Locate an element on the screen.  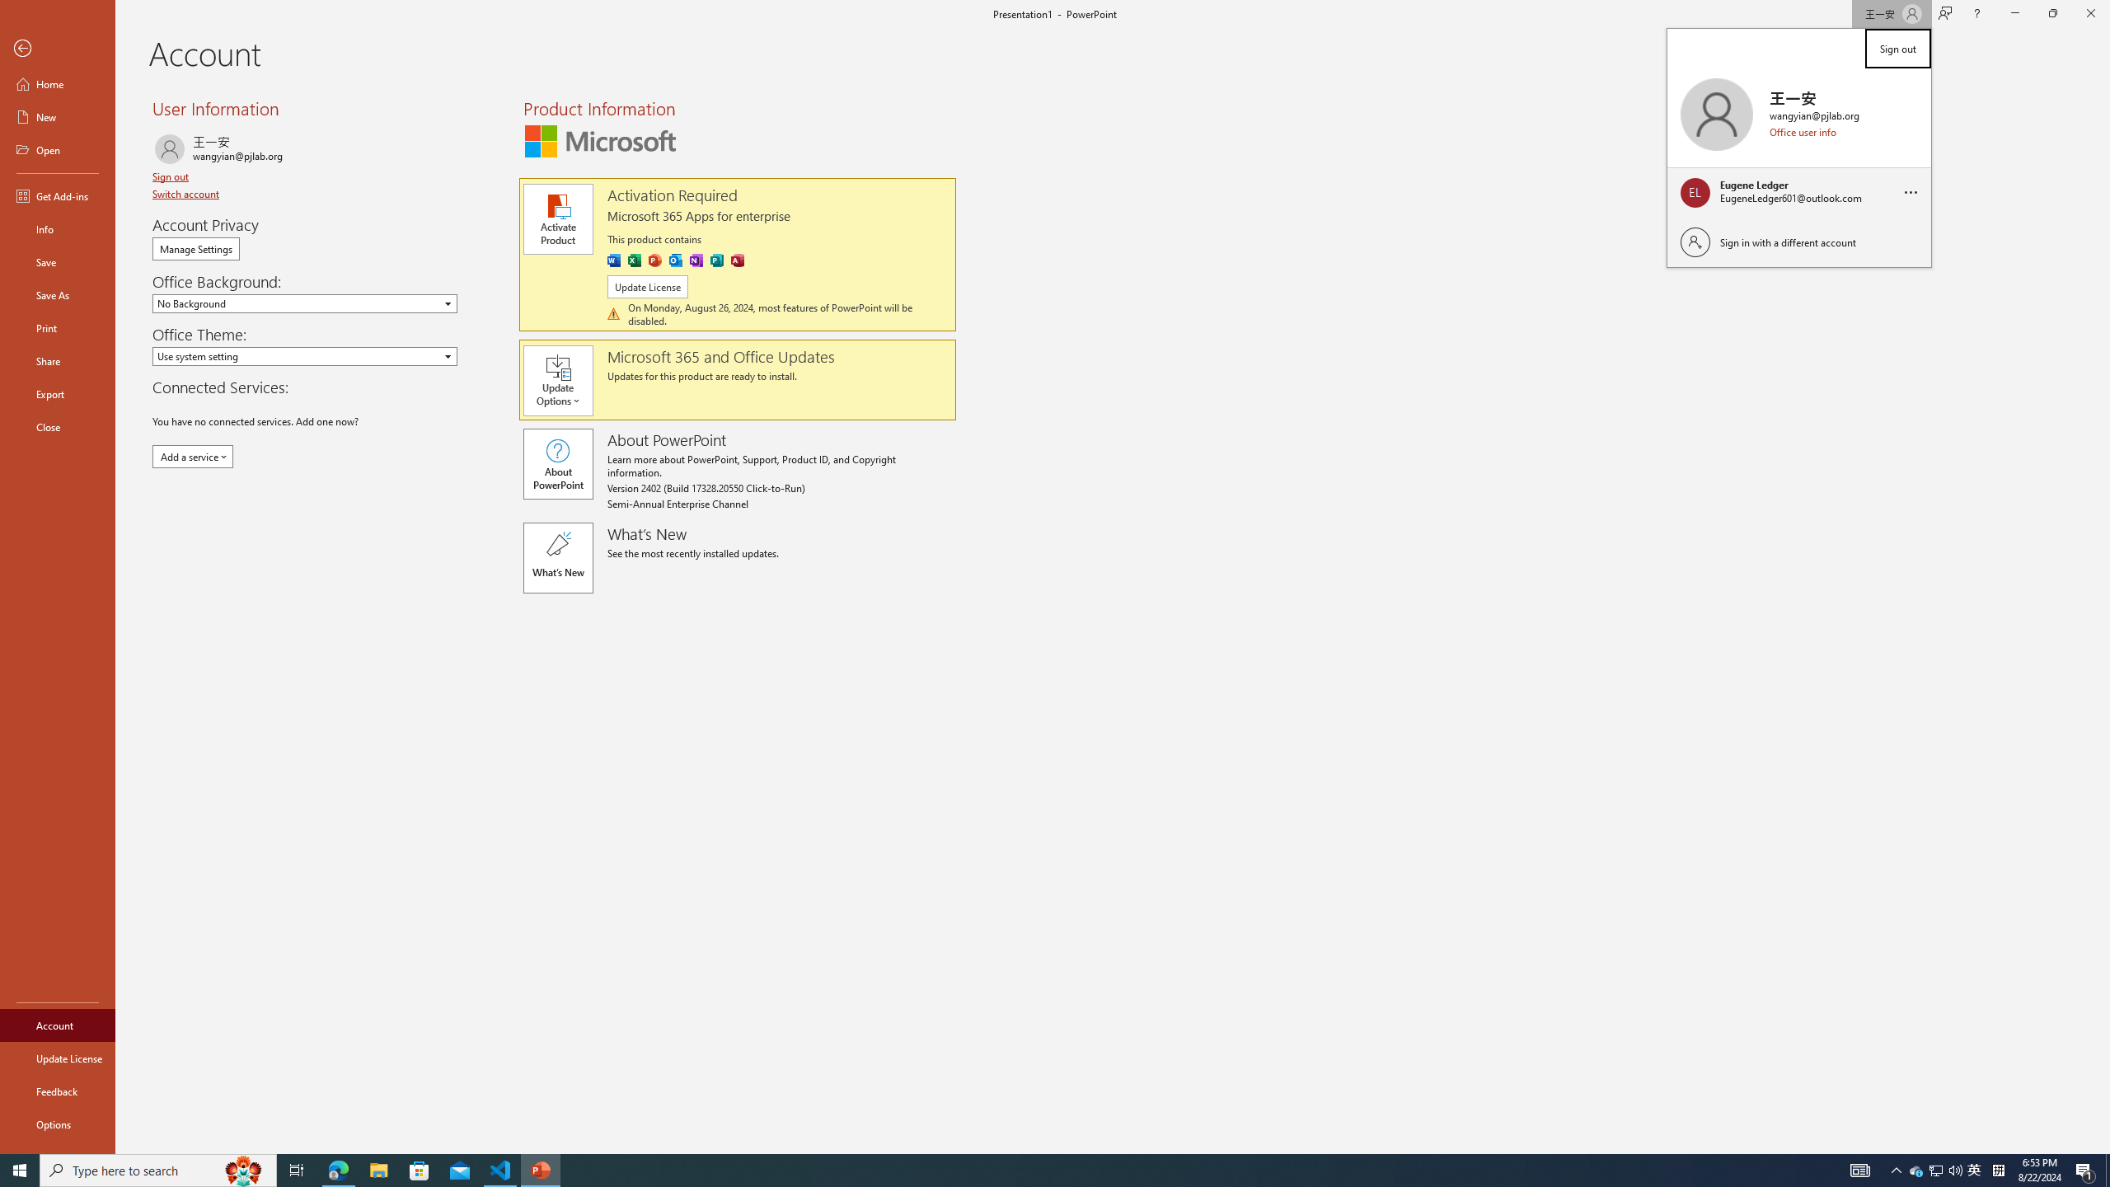
Activate Product is located at coordinates (557, 219).